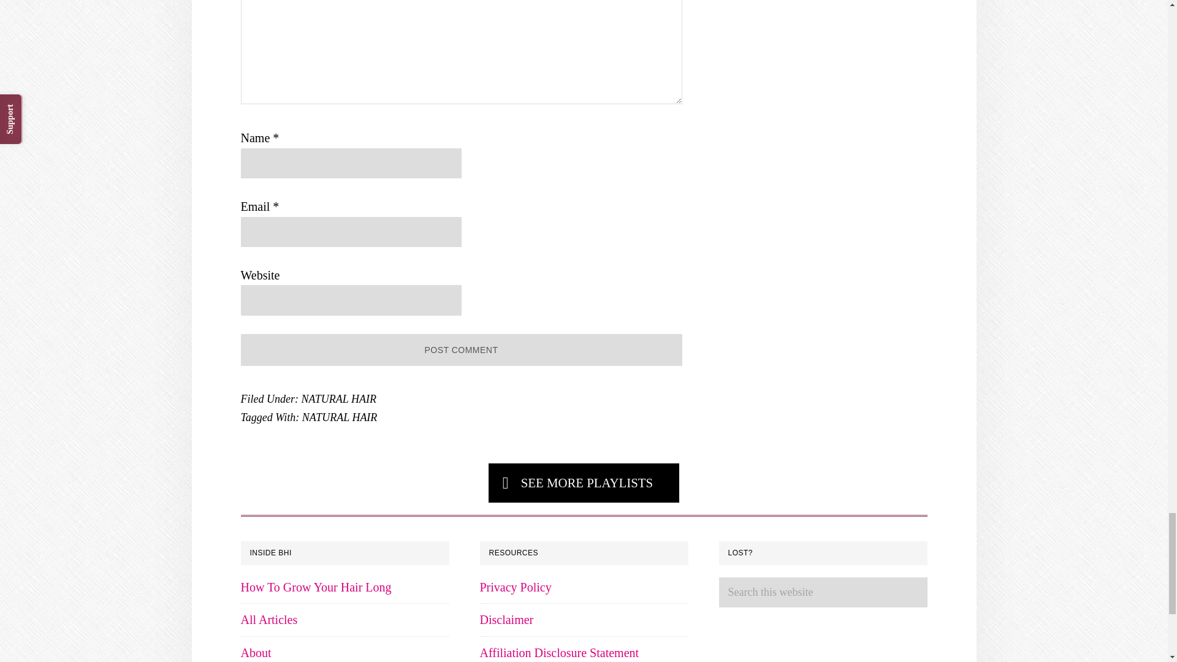 The image size is (1177, 662). Describe the element at coordinates (460, 351) in the screenshot. I see `Post Comment` at that location.